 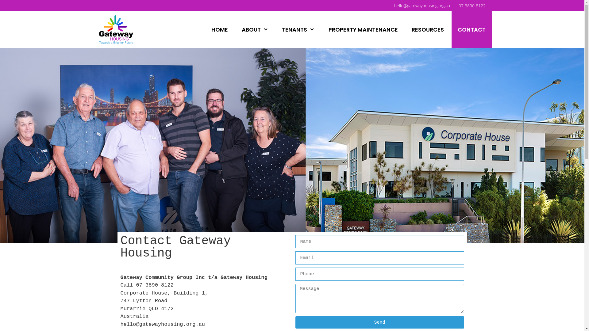 I want to click on ABOUT, so click(x=255, y=30).